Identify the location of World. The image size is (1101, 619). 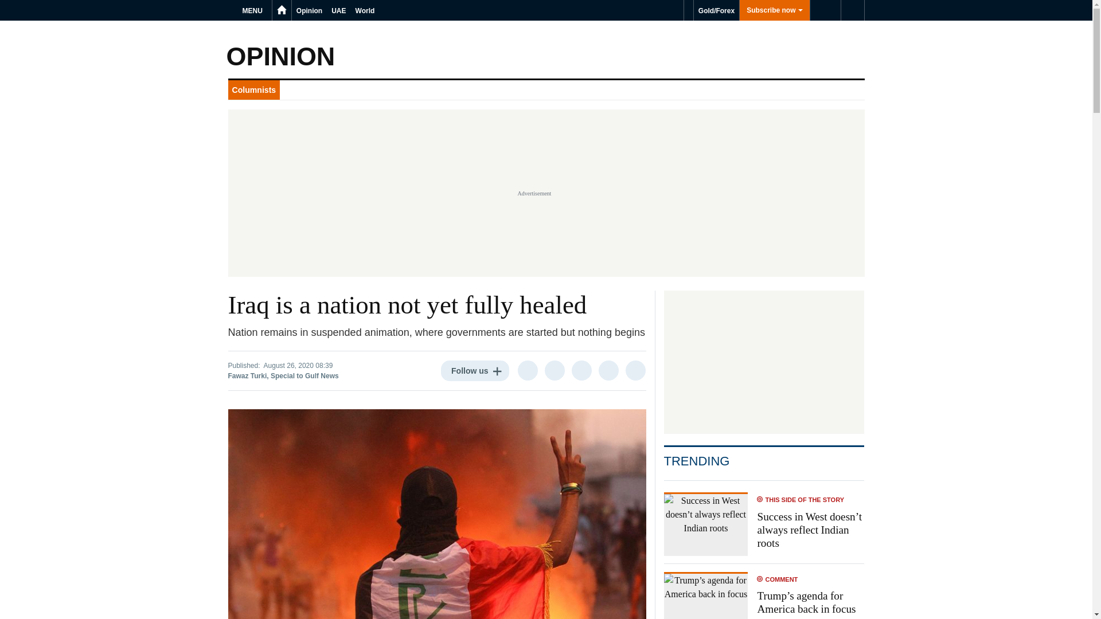
(365, 10).